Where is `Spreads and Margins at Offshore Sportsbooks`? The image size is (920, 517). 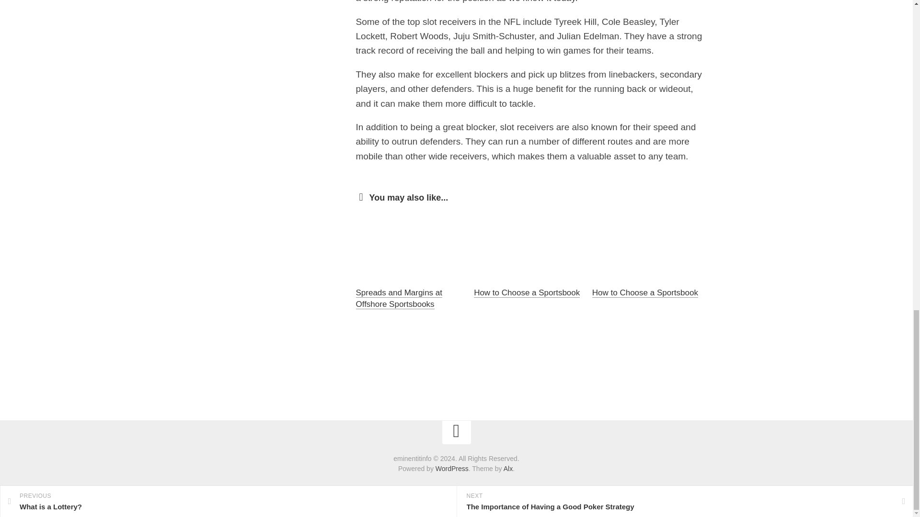
Spreads and Margins at Offshore Sportsbooks is located at coordinates (399, 298).